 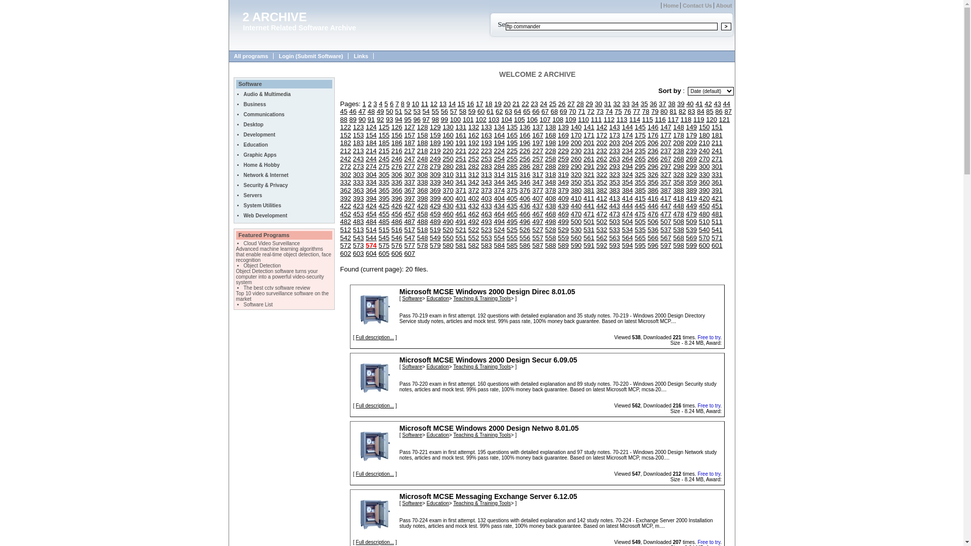 I want to click on Contact Us, so click(x=696, y=6).